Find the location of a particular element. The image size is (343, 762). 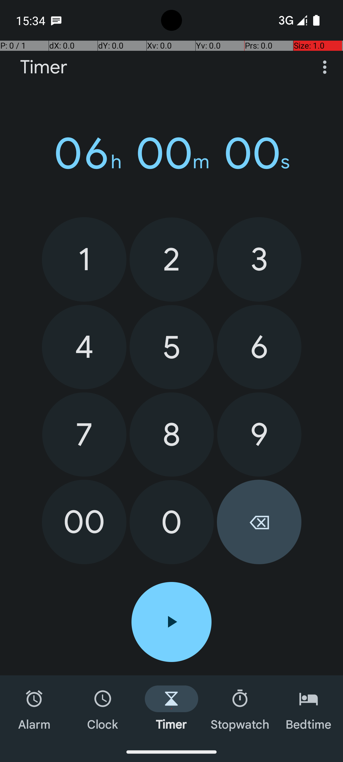

06h 00m 00s is located at coordinates (171, 153).